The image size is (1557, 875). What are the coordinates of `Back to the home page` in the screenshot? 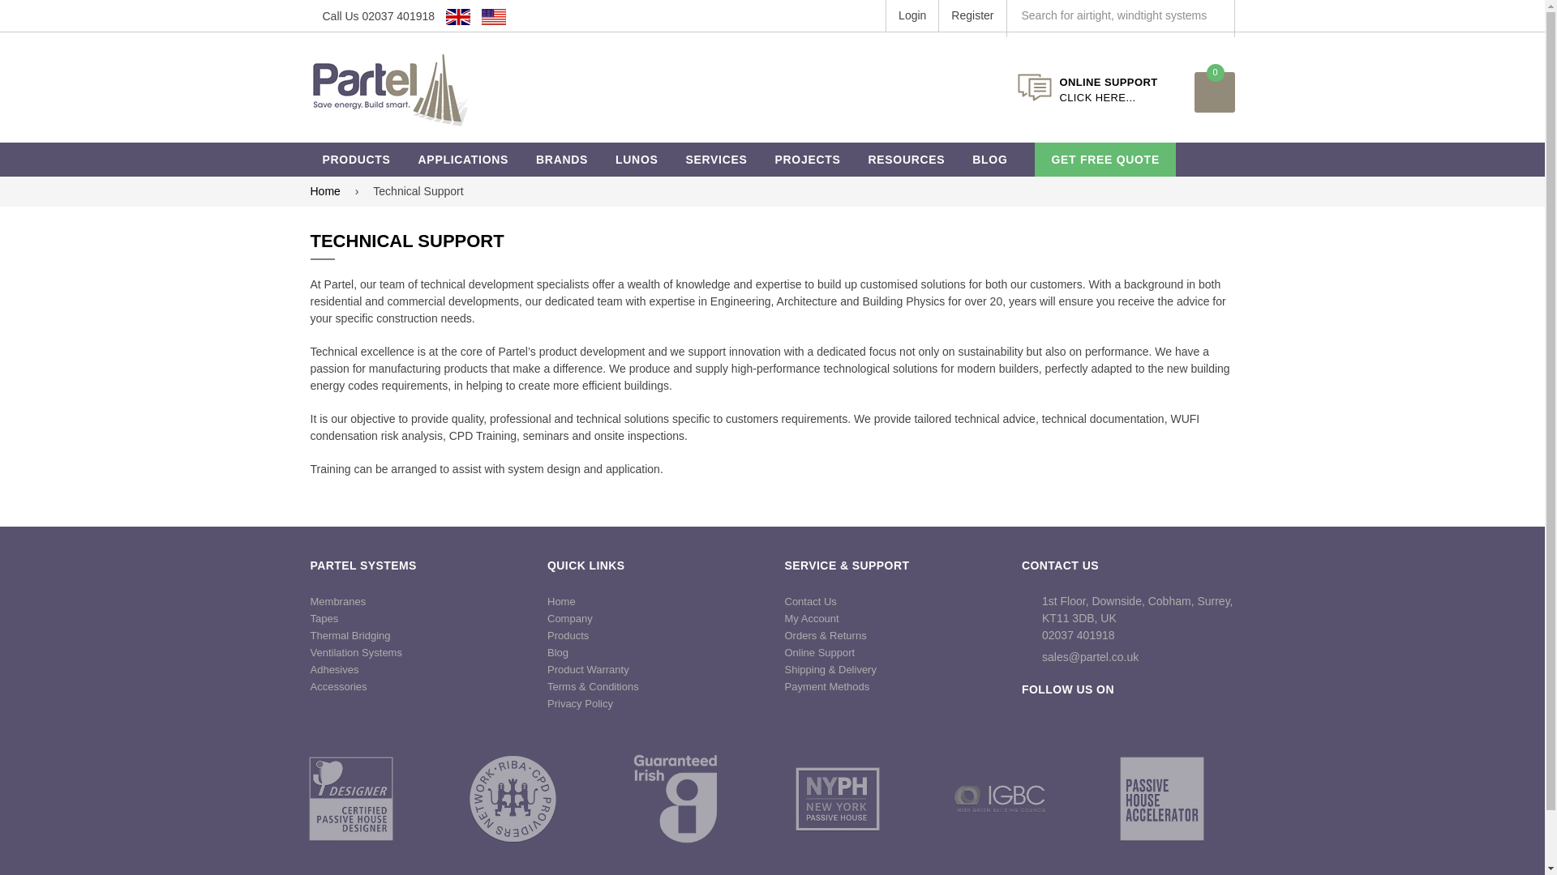 It's located at (328, 191).